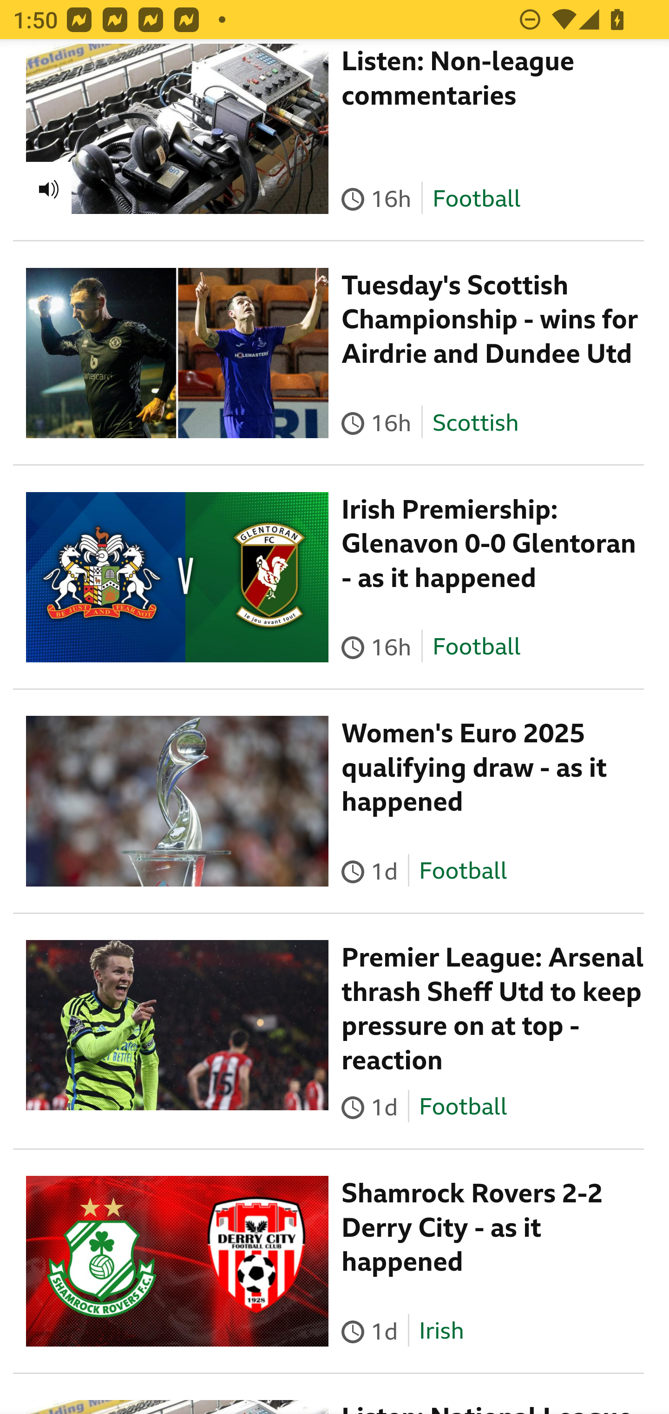 The height and width of the screenshot is (1414, 669). What do you see at coordinates (476, 199) in the screenshot?
I see `Football` at bounding box center [476, 199].